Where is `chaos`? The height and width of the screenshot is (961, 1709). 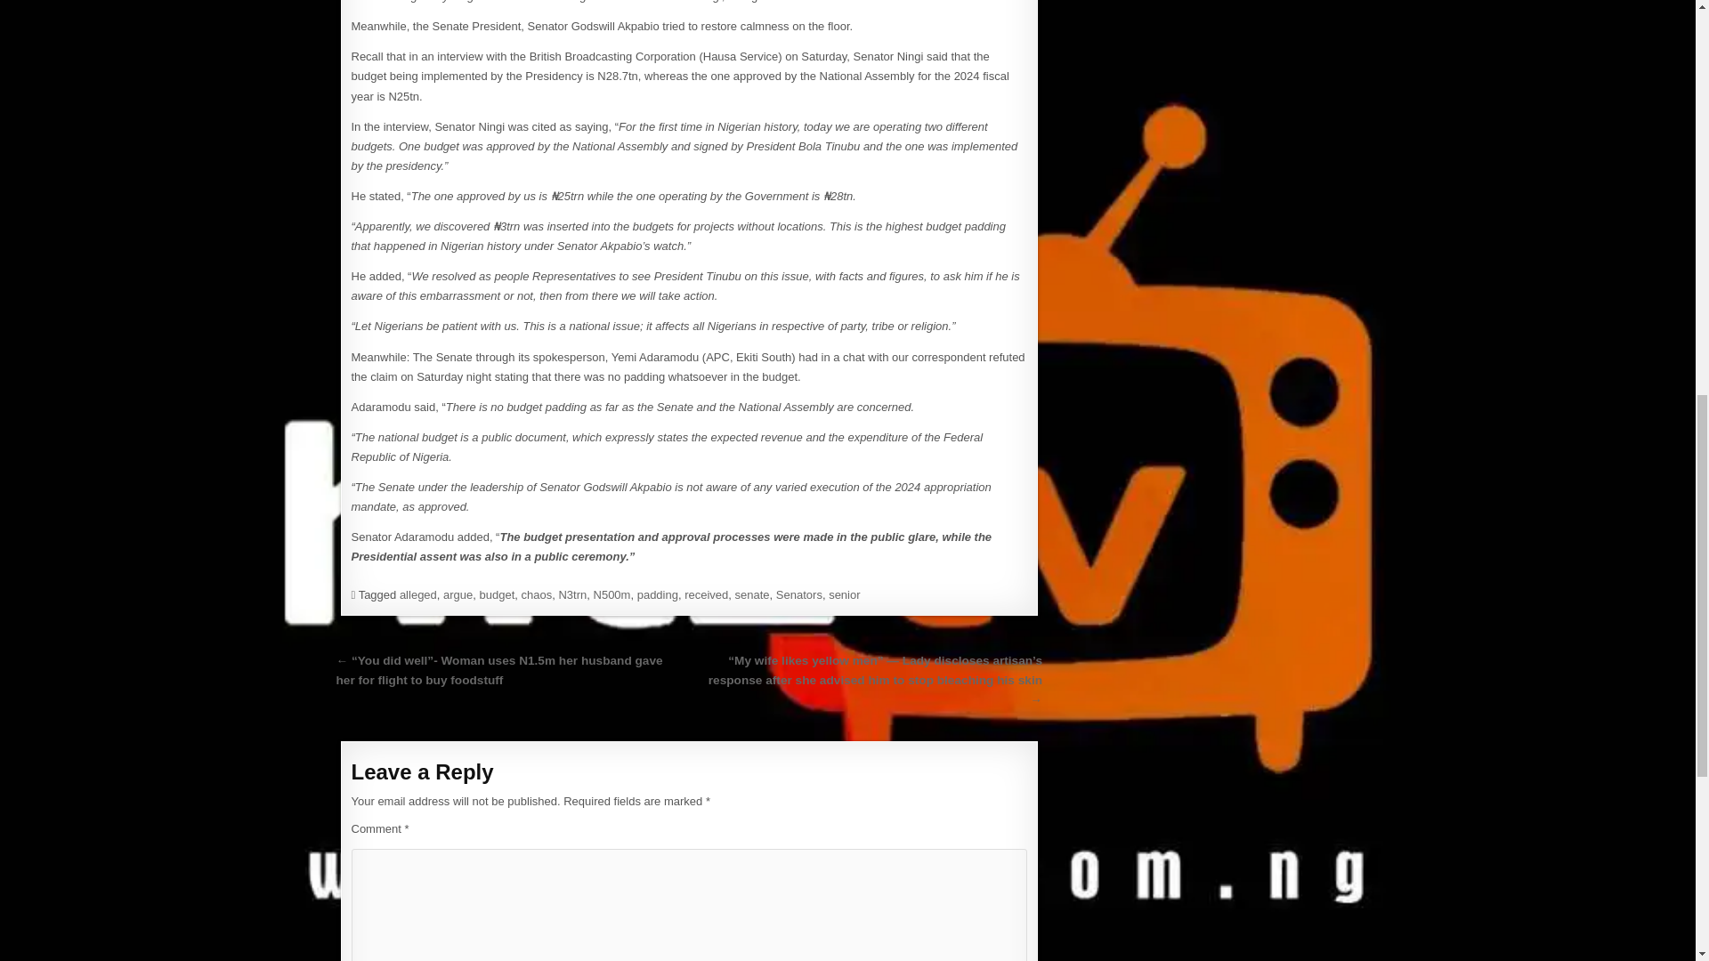
chaos is located at coordinates (536, 594).